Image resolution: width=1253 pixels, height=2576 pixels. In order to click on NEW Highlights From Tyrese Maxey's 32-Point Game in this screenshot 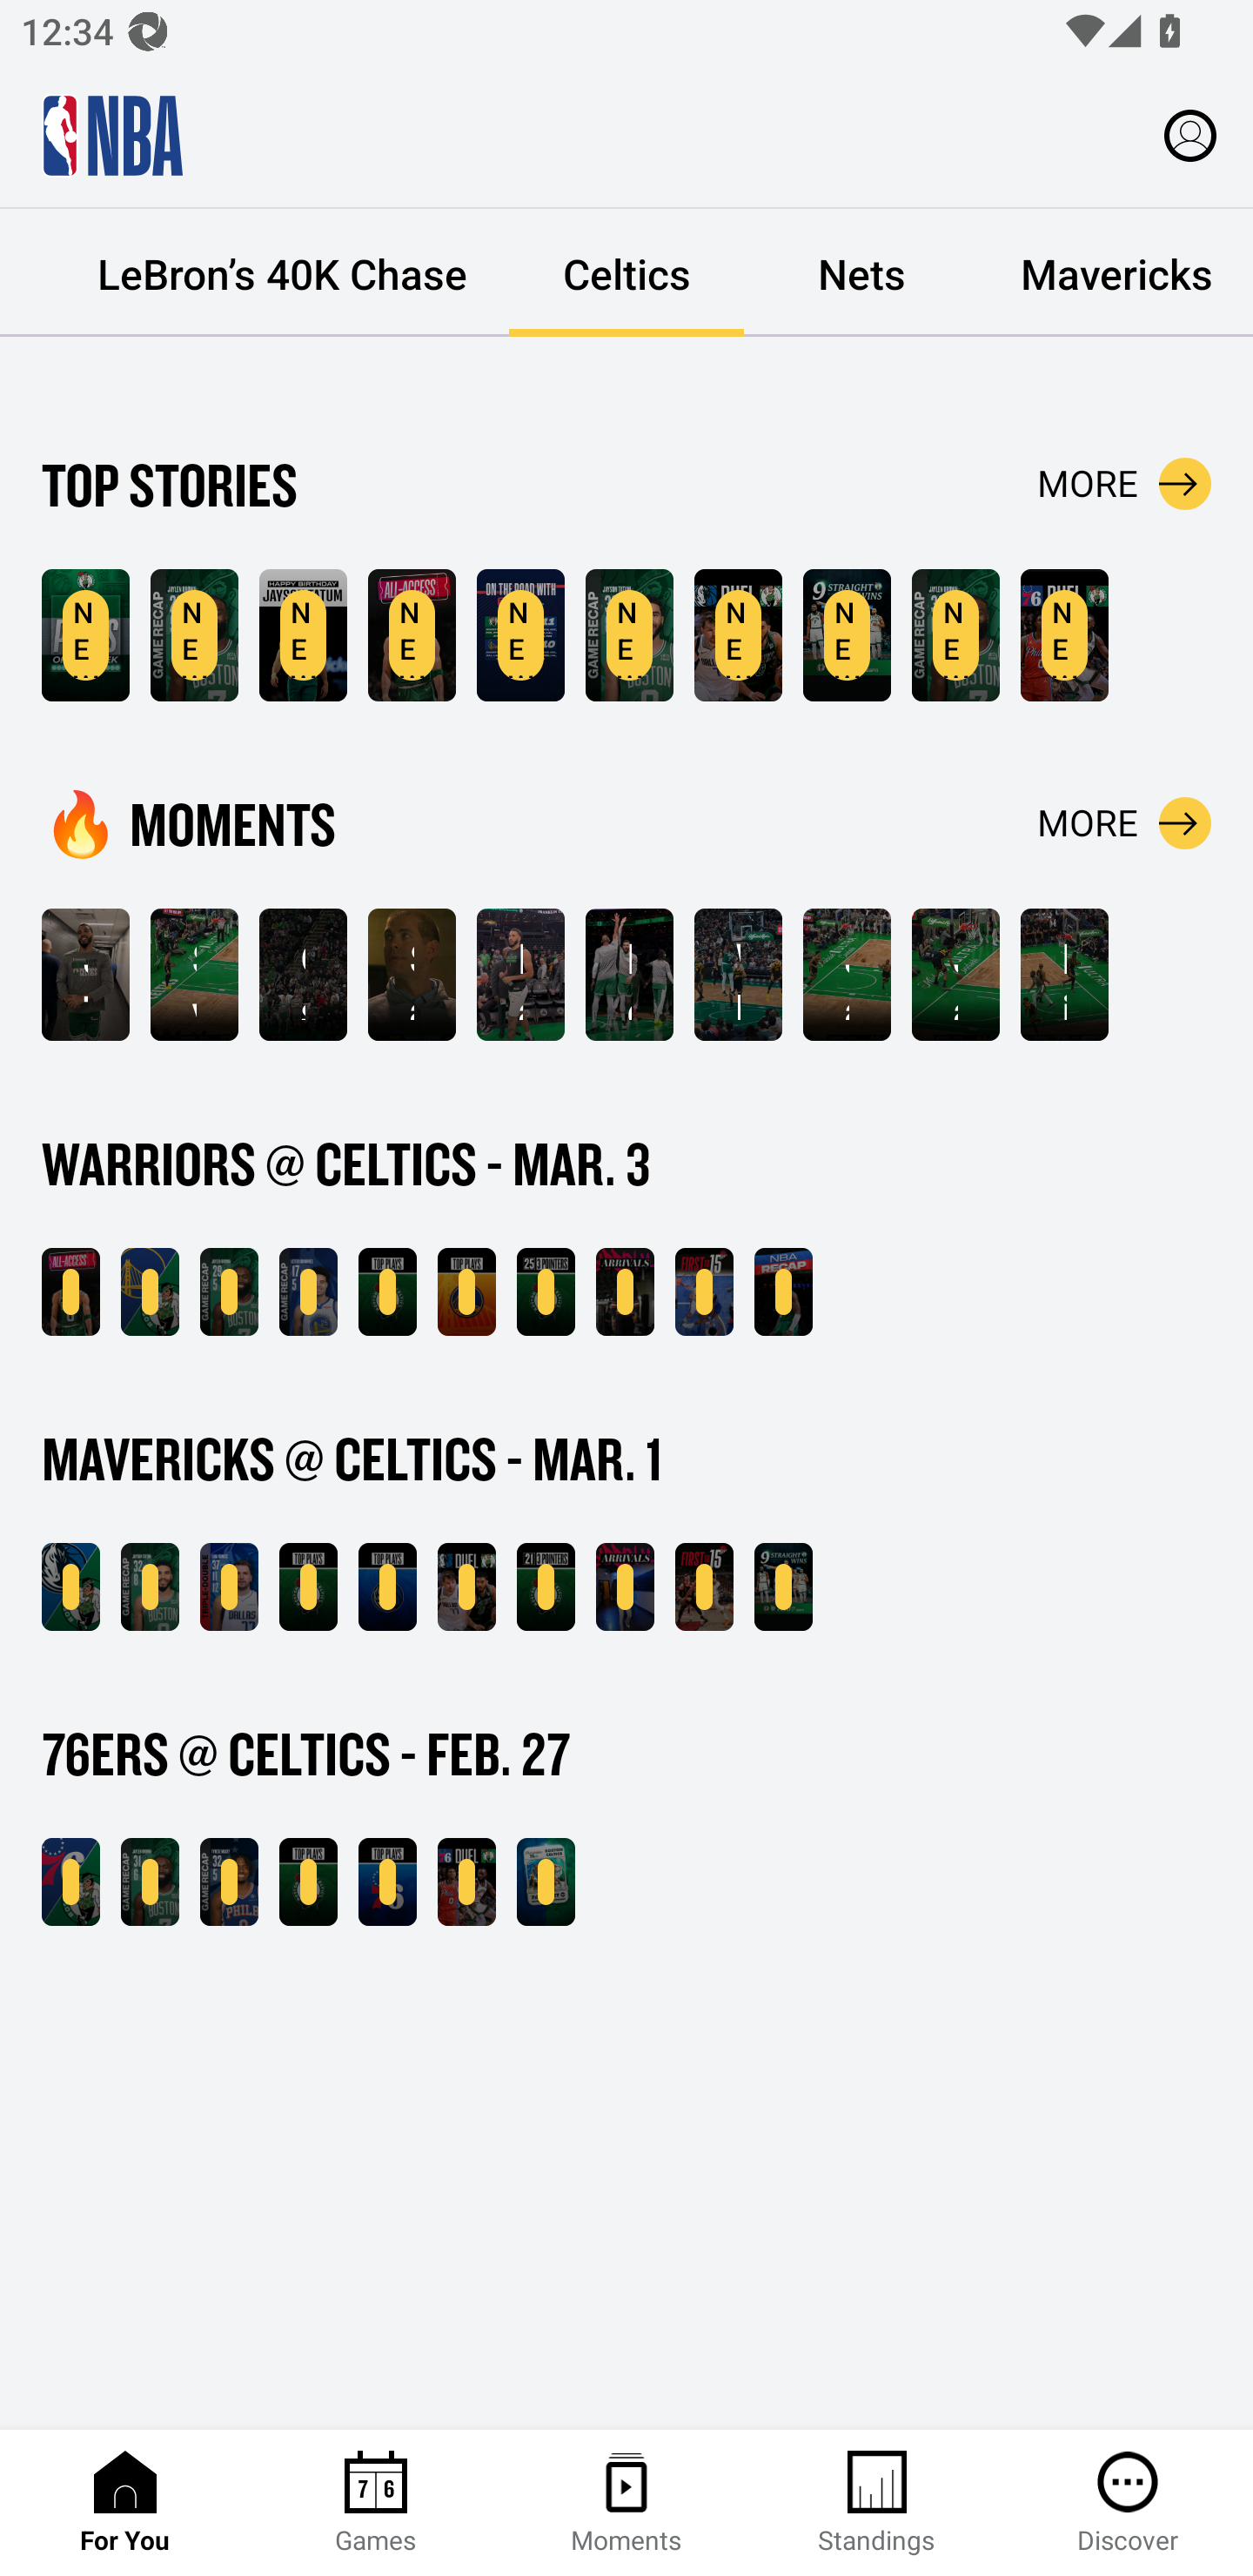, I will do `click(229, 1883)`.